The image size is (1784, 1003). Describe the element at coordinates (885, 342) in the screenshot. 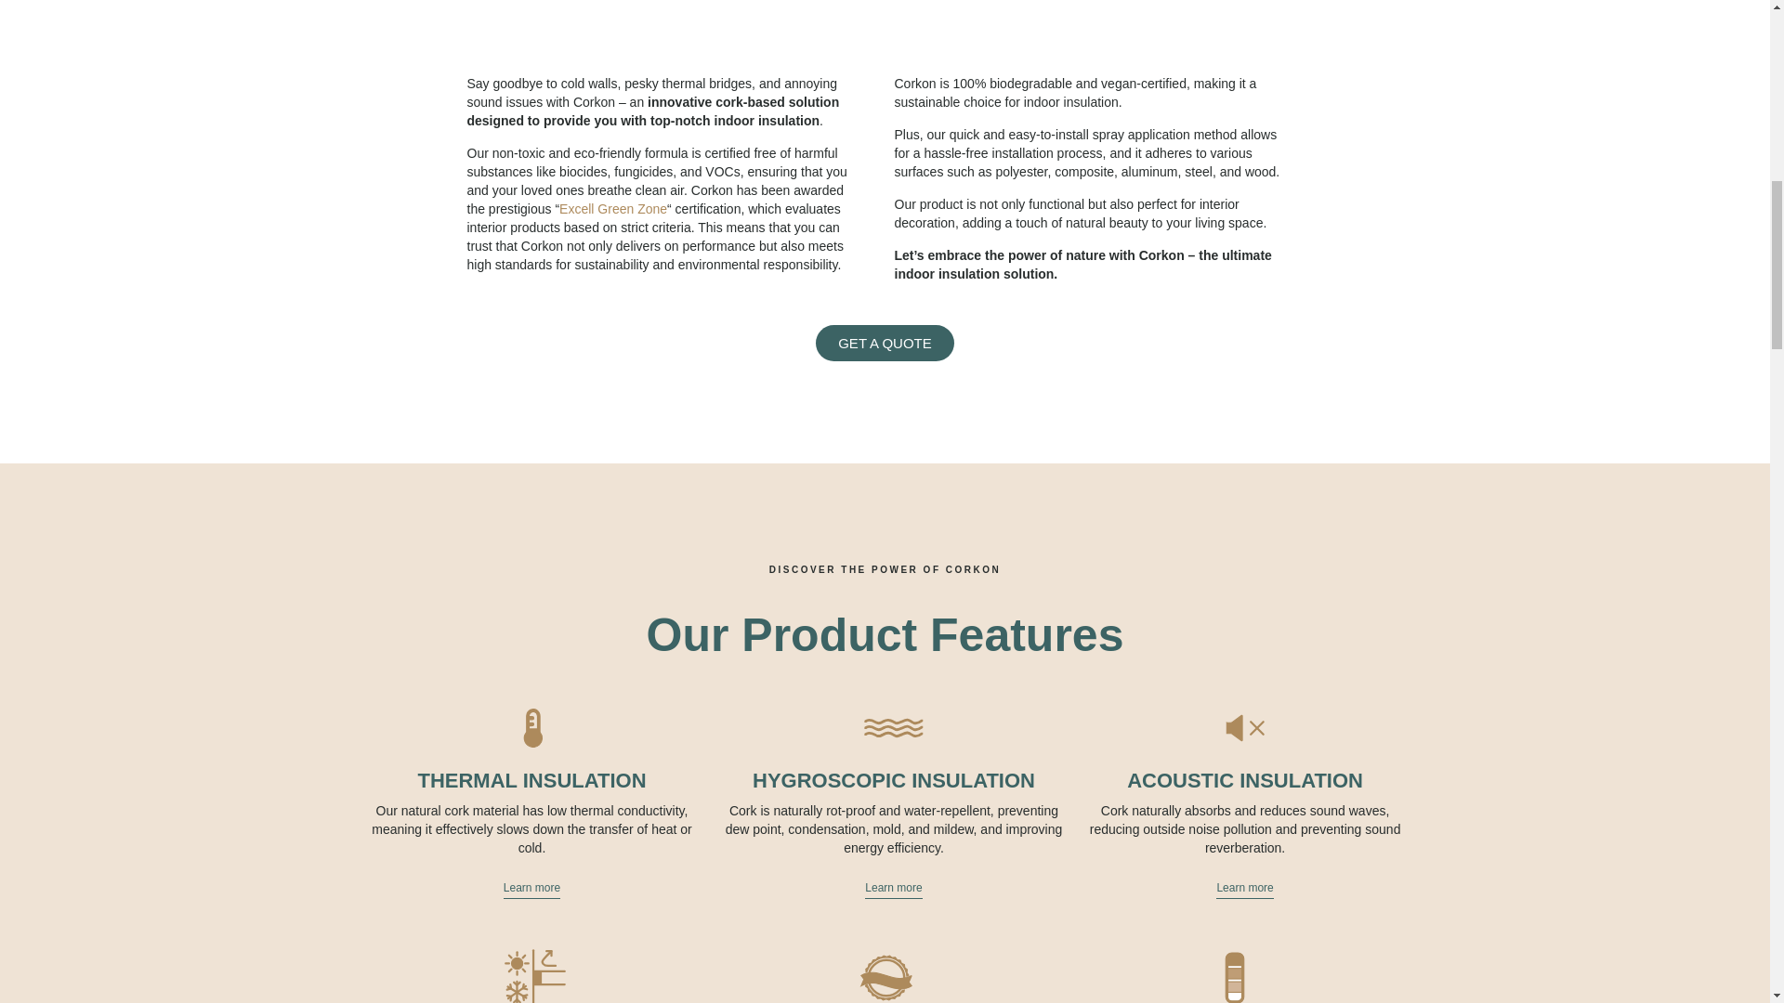

I see `GET A QUOTE` at that location.